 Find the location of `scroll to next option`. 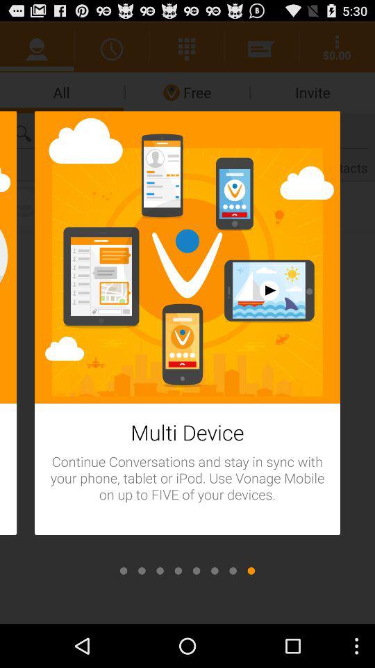

scroll to next option is located at coordinates (124, 571).